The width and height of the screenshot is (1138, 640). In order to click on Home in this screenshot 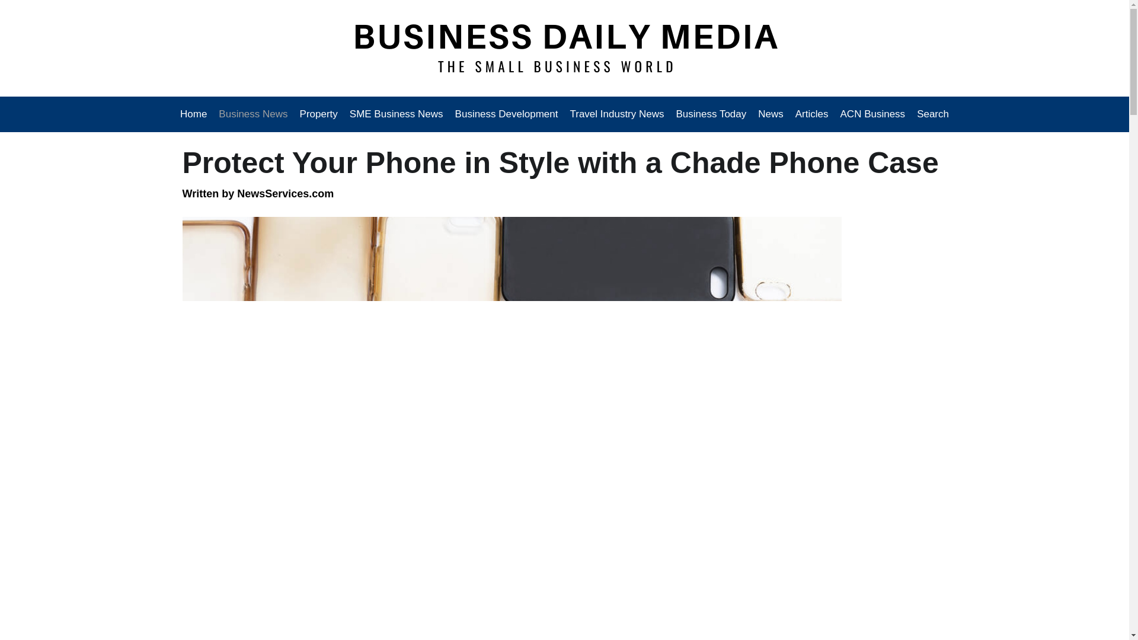, I will do `click(196, 114)`.